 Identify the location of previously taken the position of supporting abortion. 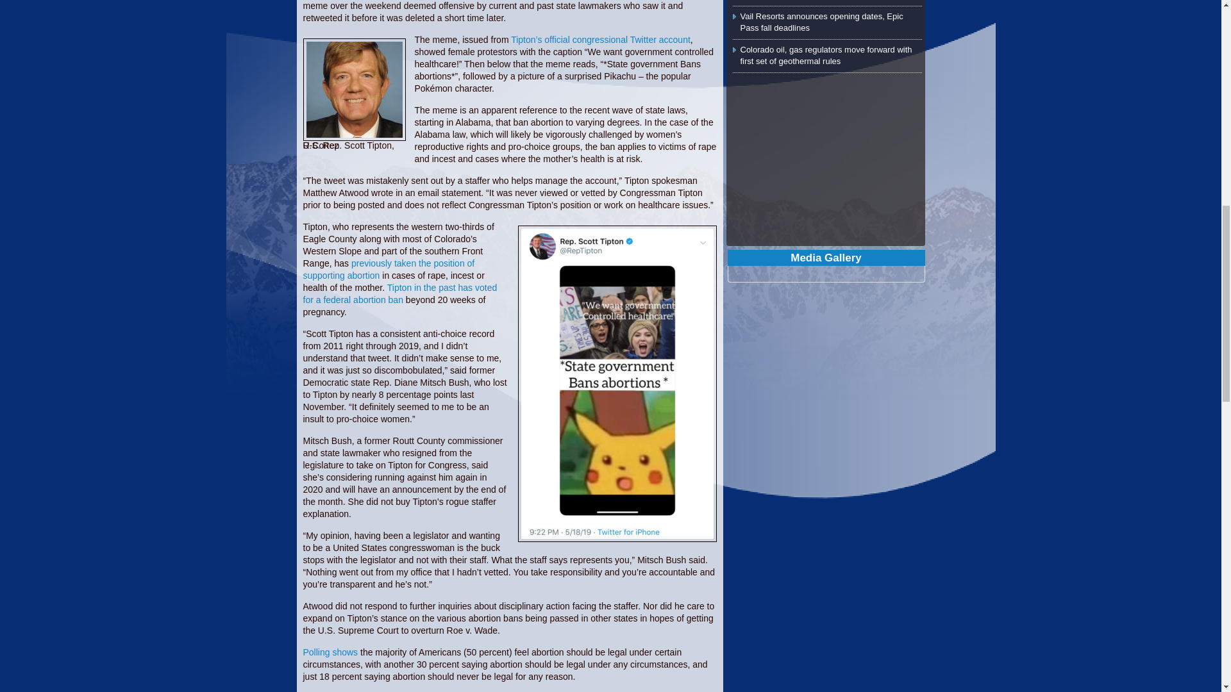
(389, 269).